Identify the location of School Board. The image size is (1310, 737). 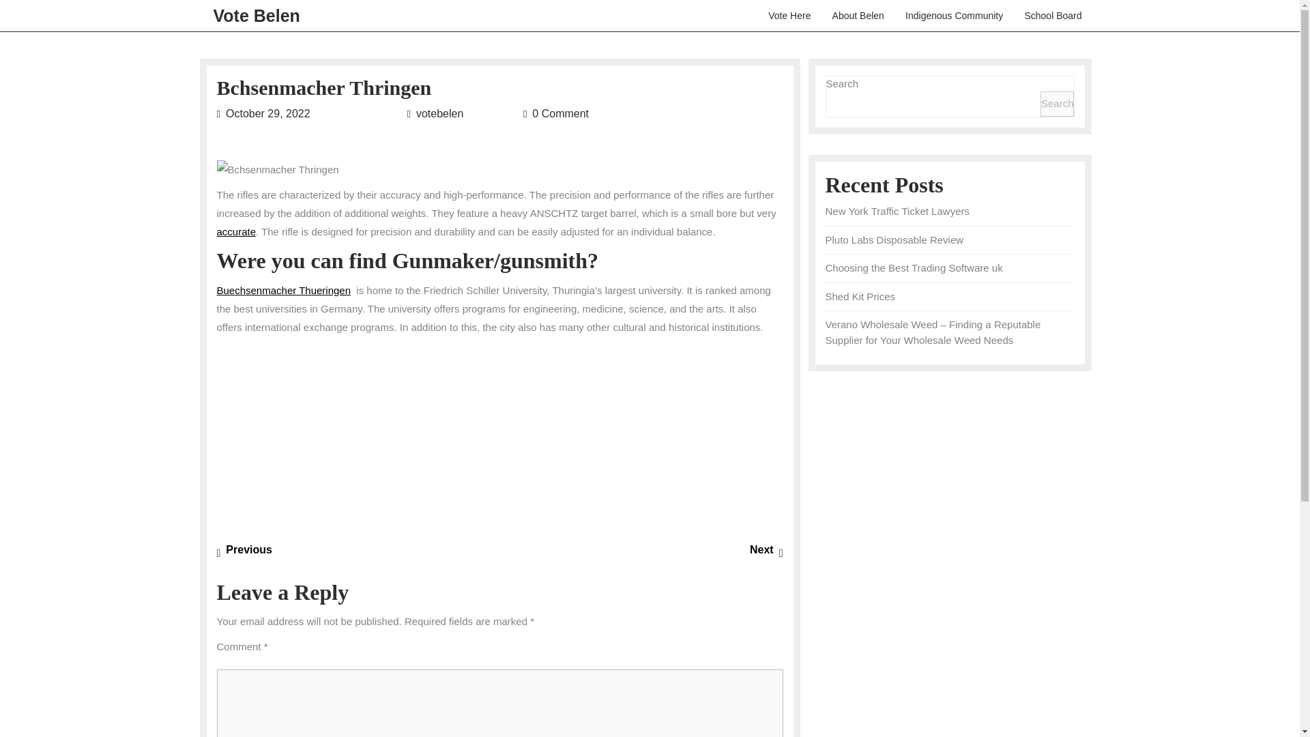
(1053, 15).